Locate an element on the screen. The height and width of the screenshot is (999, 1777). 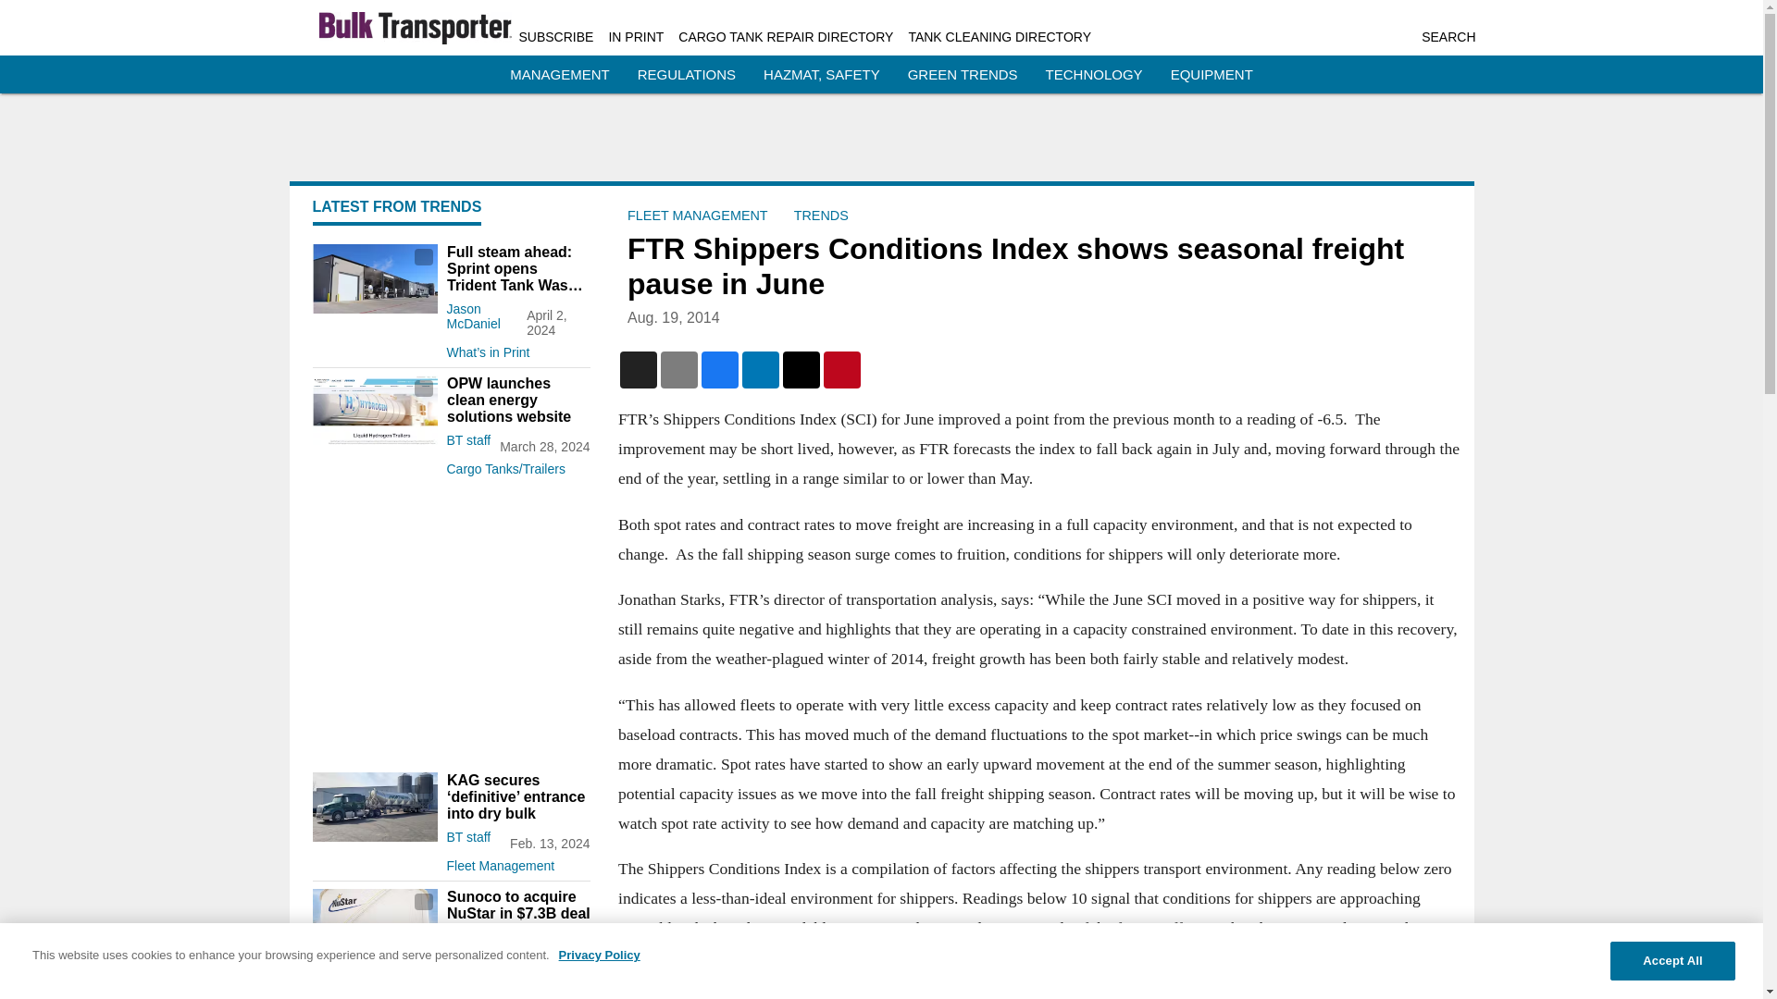
Jason McDaniel is located at coordinates (472, 316).